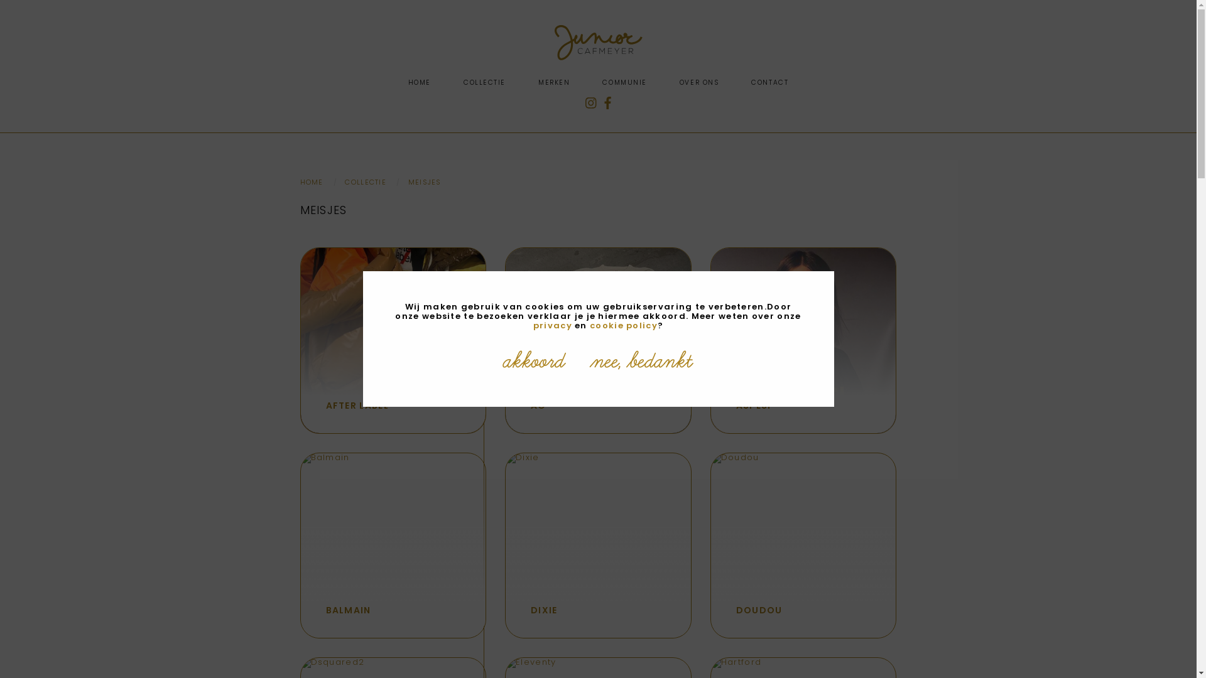 The image size is (1206, 678). I want to click on HOME, so click(420, 83).